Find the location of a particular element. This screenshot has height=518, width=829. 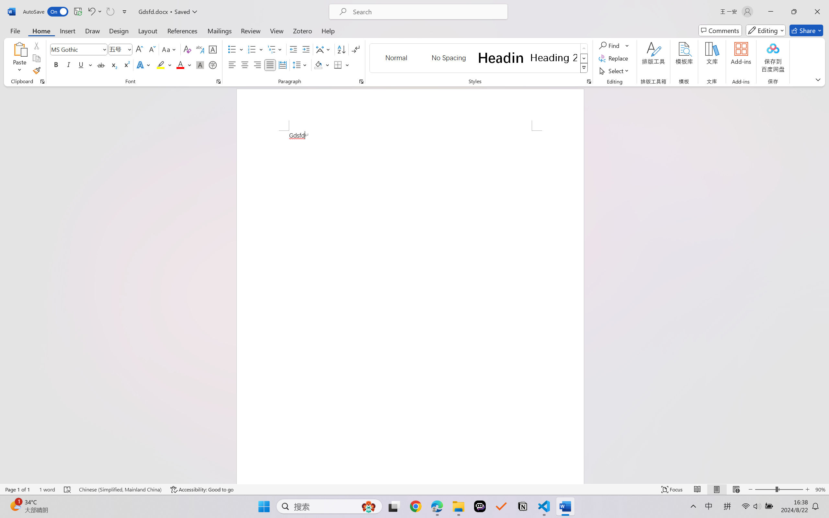

Can't Repeat is located at coordinates (110, 12).